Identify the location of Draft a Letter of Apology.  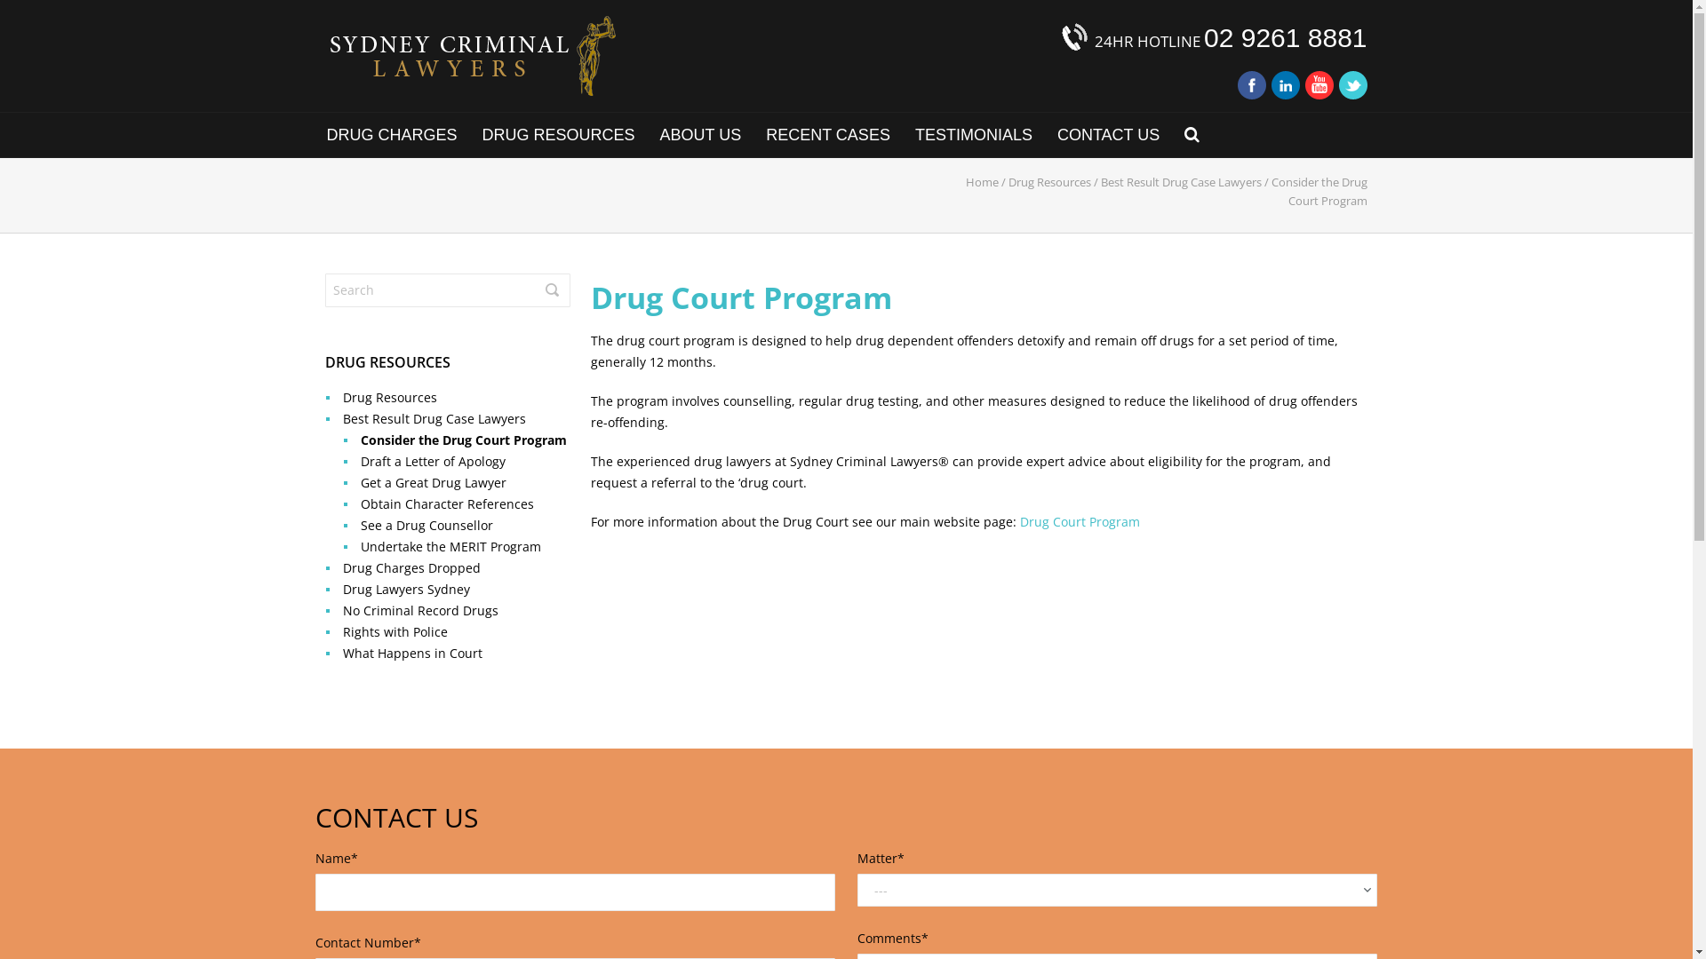
(434, 462).